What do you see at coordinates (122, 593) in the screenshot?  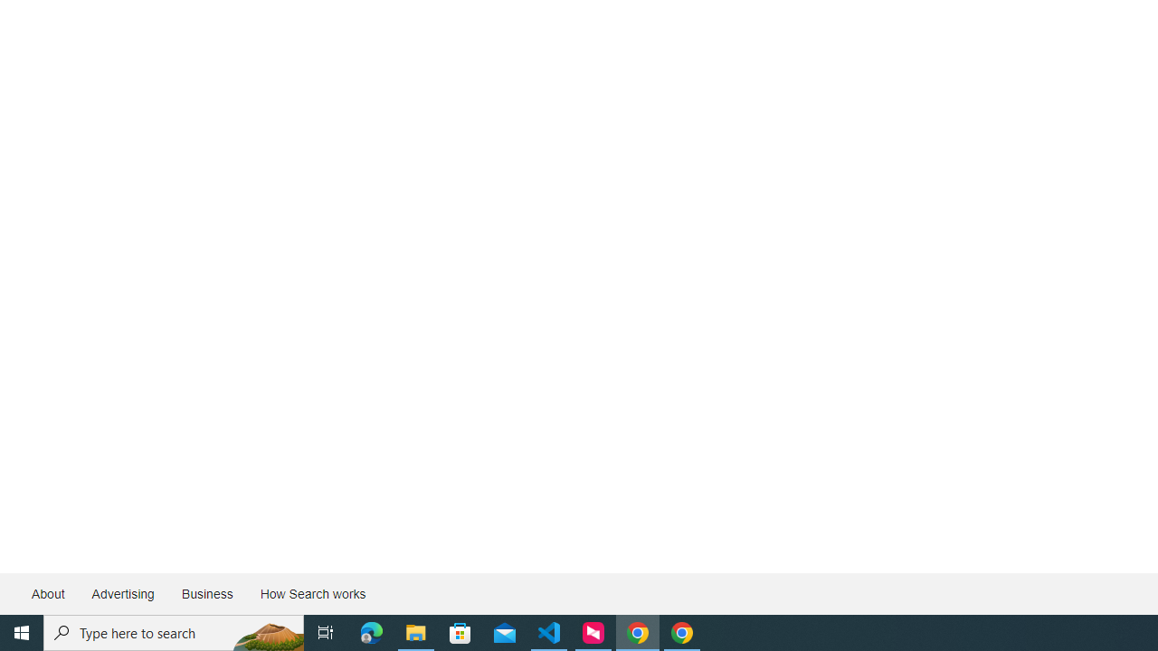 I see `Advertising` at bounding box center [122, 593].